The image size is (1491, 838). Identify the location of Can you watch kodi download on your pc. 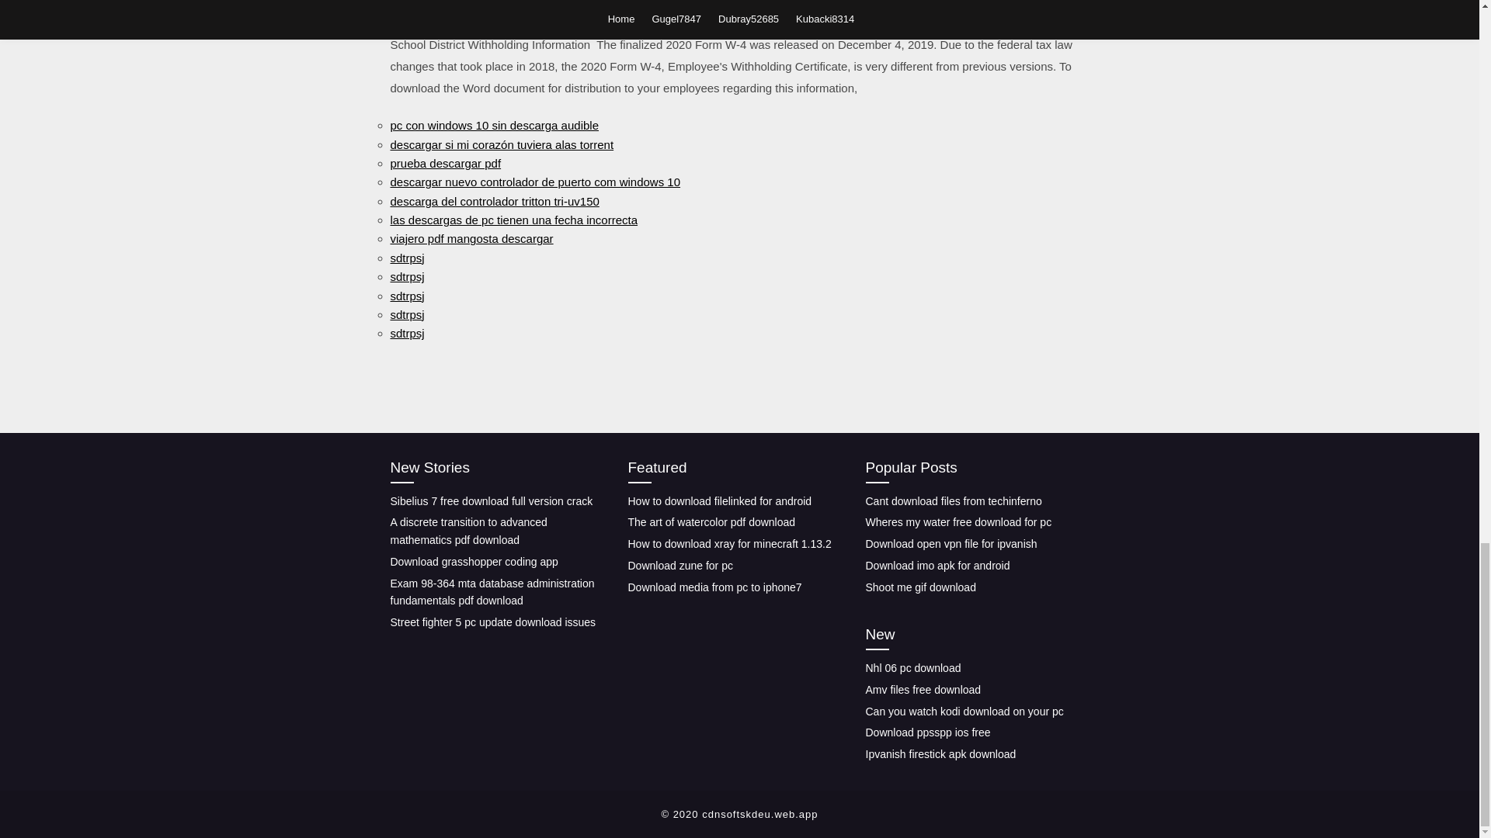
(963, 711).